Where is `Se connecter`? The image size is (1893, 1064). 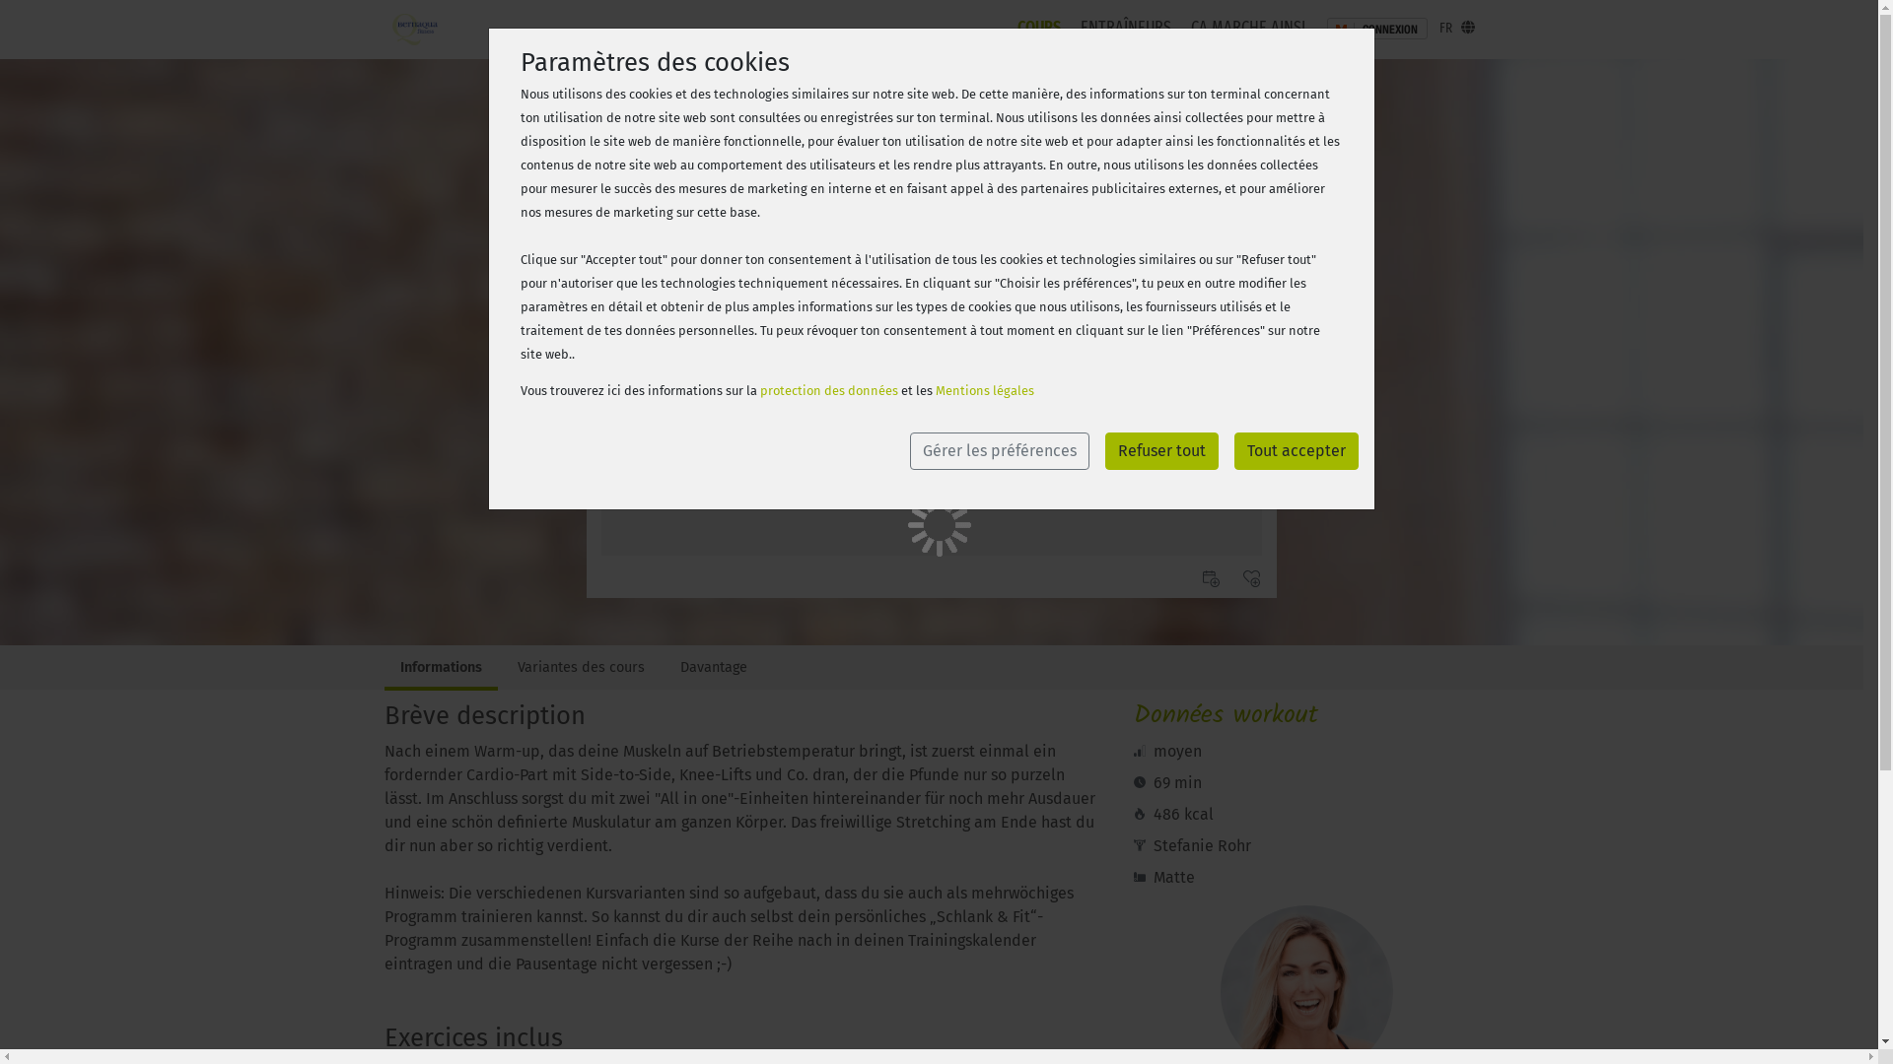
Se connecter is located at coordinates (1211, 203).